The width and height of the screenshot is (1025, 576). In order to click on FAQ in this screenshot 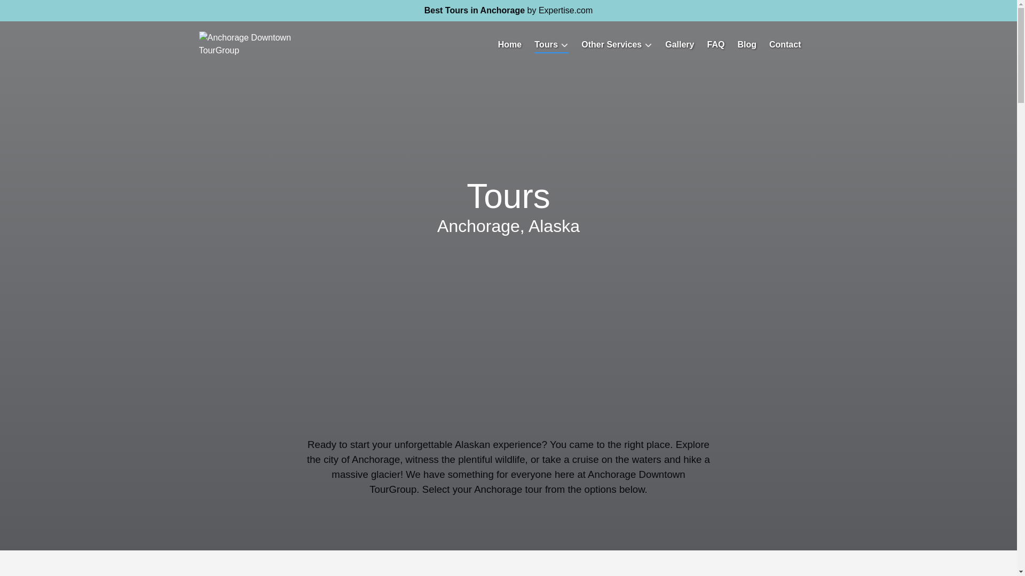, I will do `click(715, 45)`.